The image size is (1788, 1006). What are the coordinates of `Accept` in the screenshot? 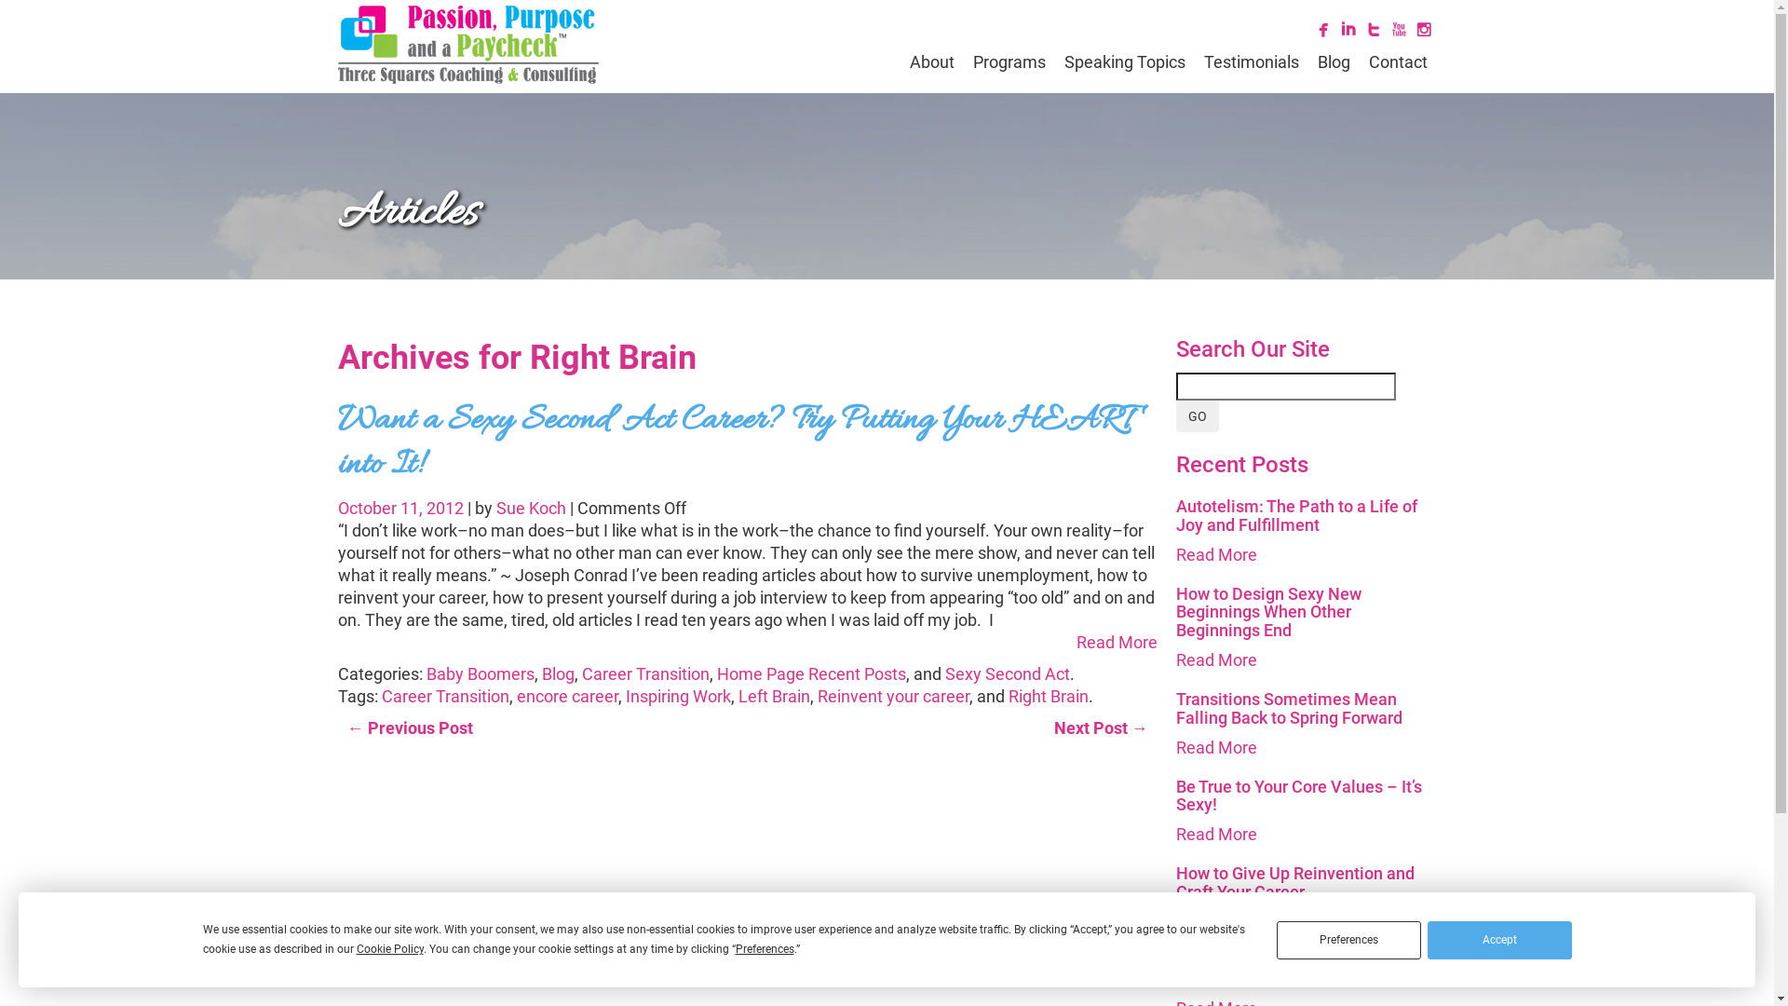 It's located at (1499, 939).